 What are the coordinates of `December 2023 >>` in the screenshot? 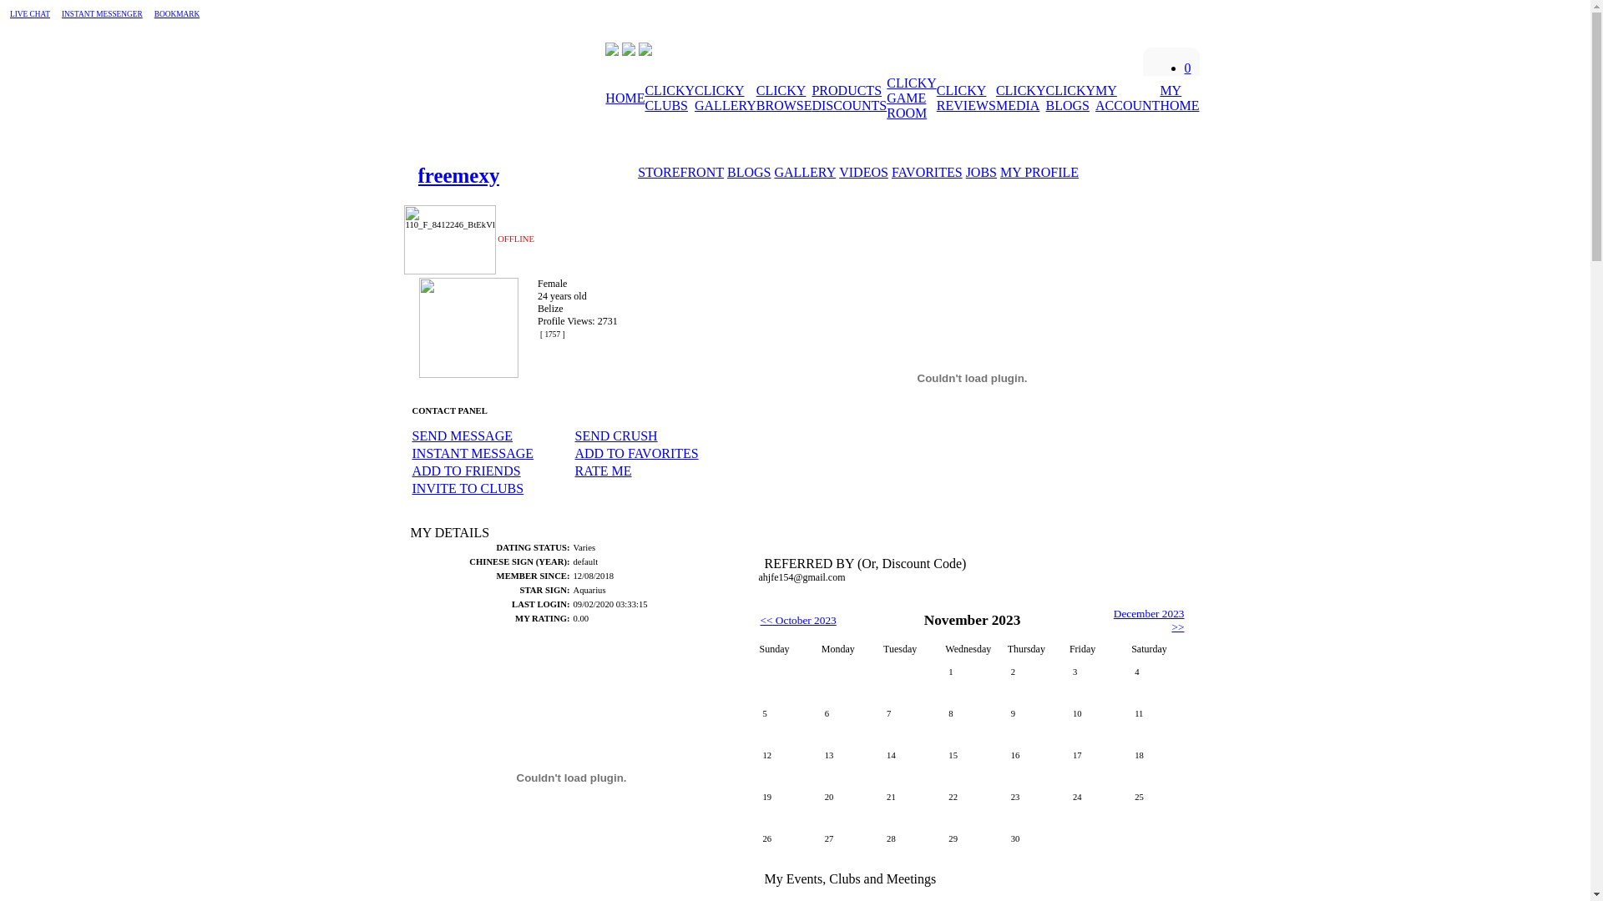 It's located at (1149, 620).